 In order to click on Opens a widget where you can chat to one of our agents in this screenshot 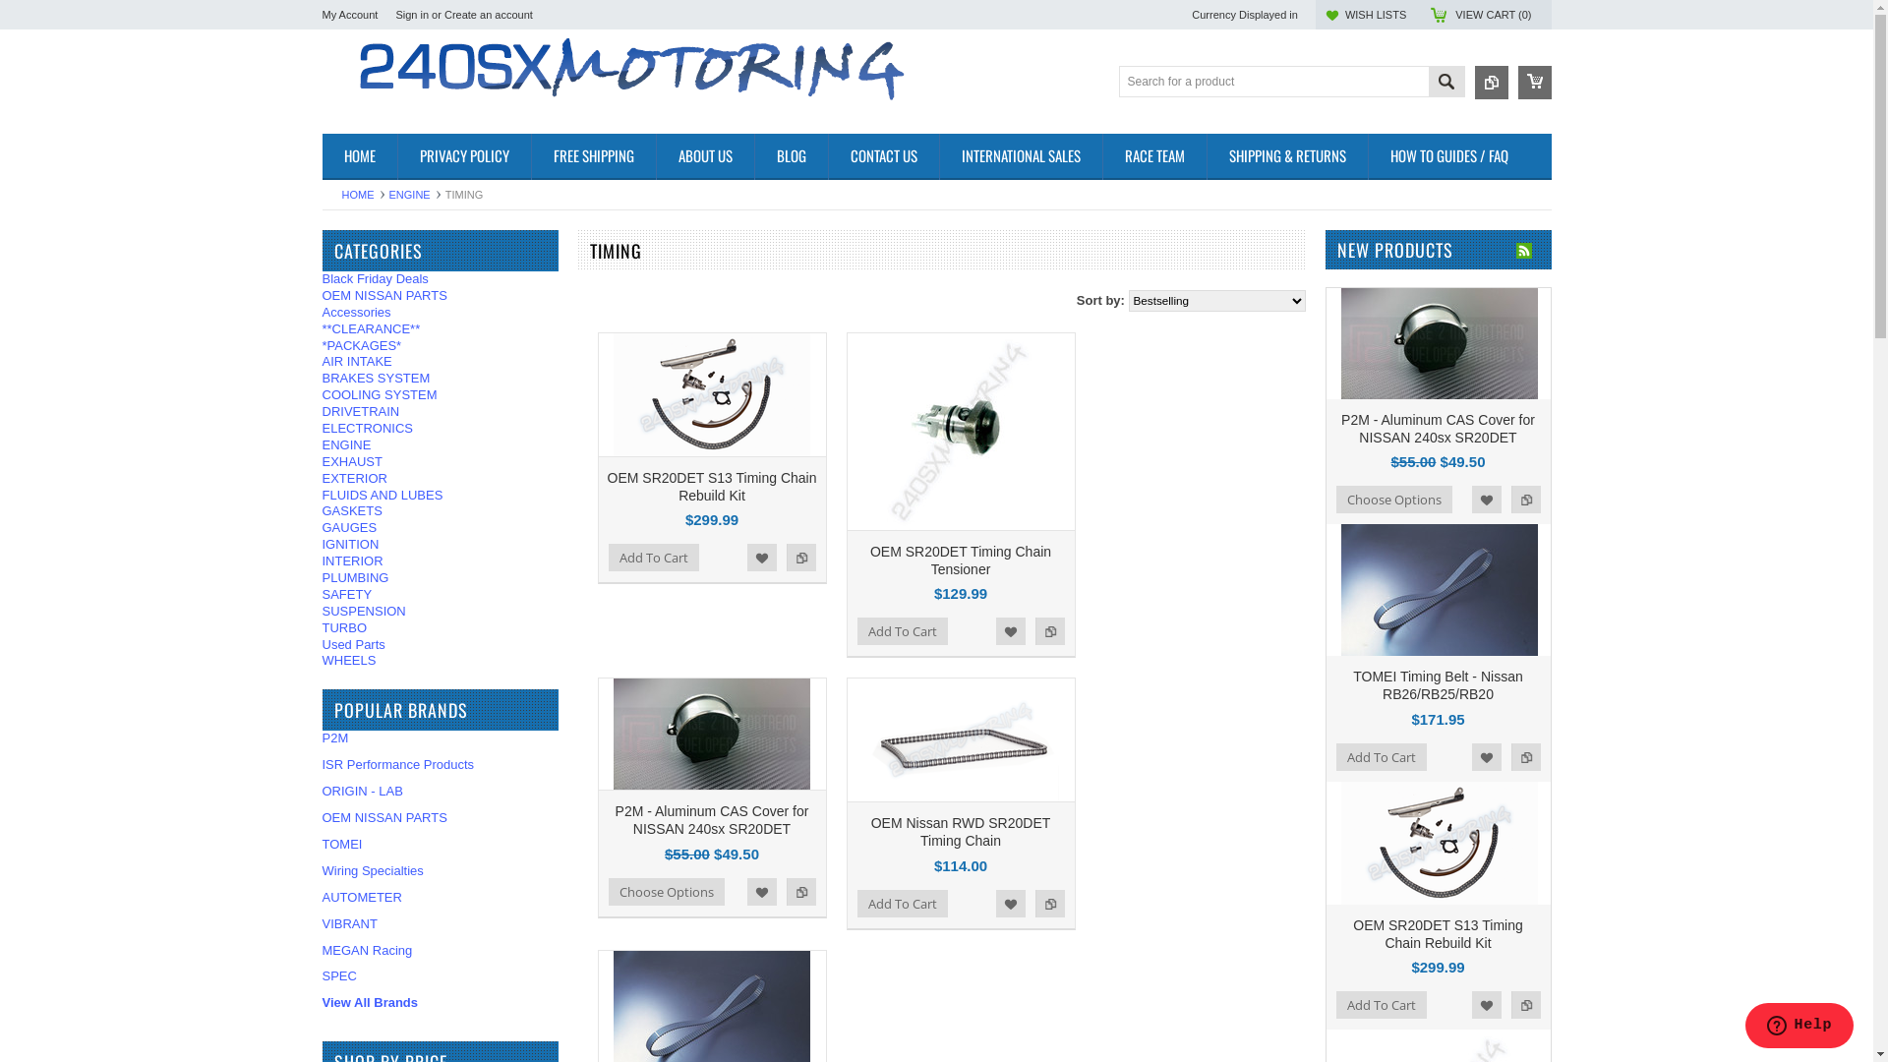, I will do `click(1799, 1028)`.